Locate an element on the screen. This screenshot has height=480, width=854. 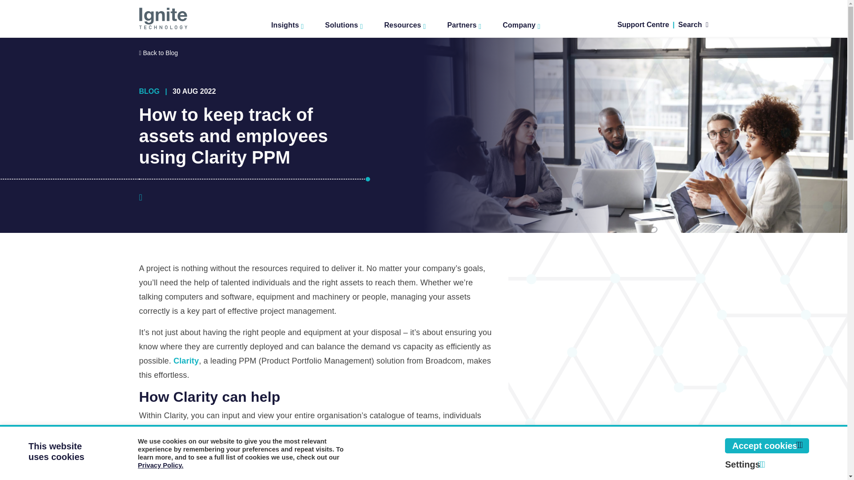
Partners is located at coordinates (464, 23).